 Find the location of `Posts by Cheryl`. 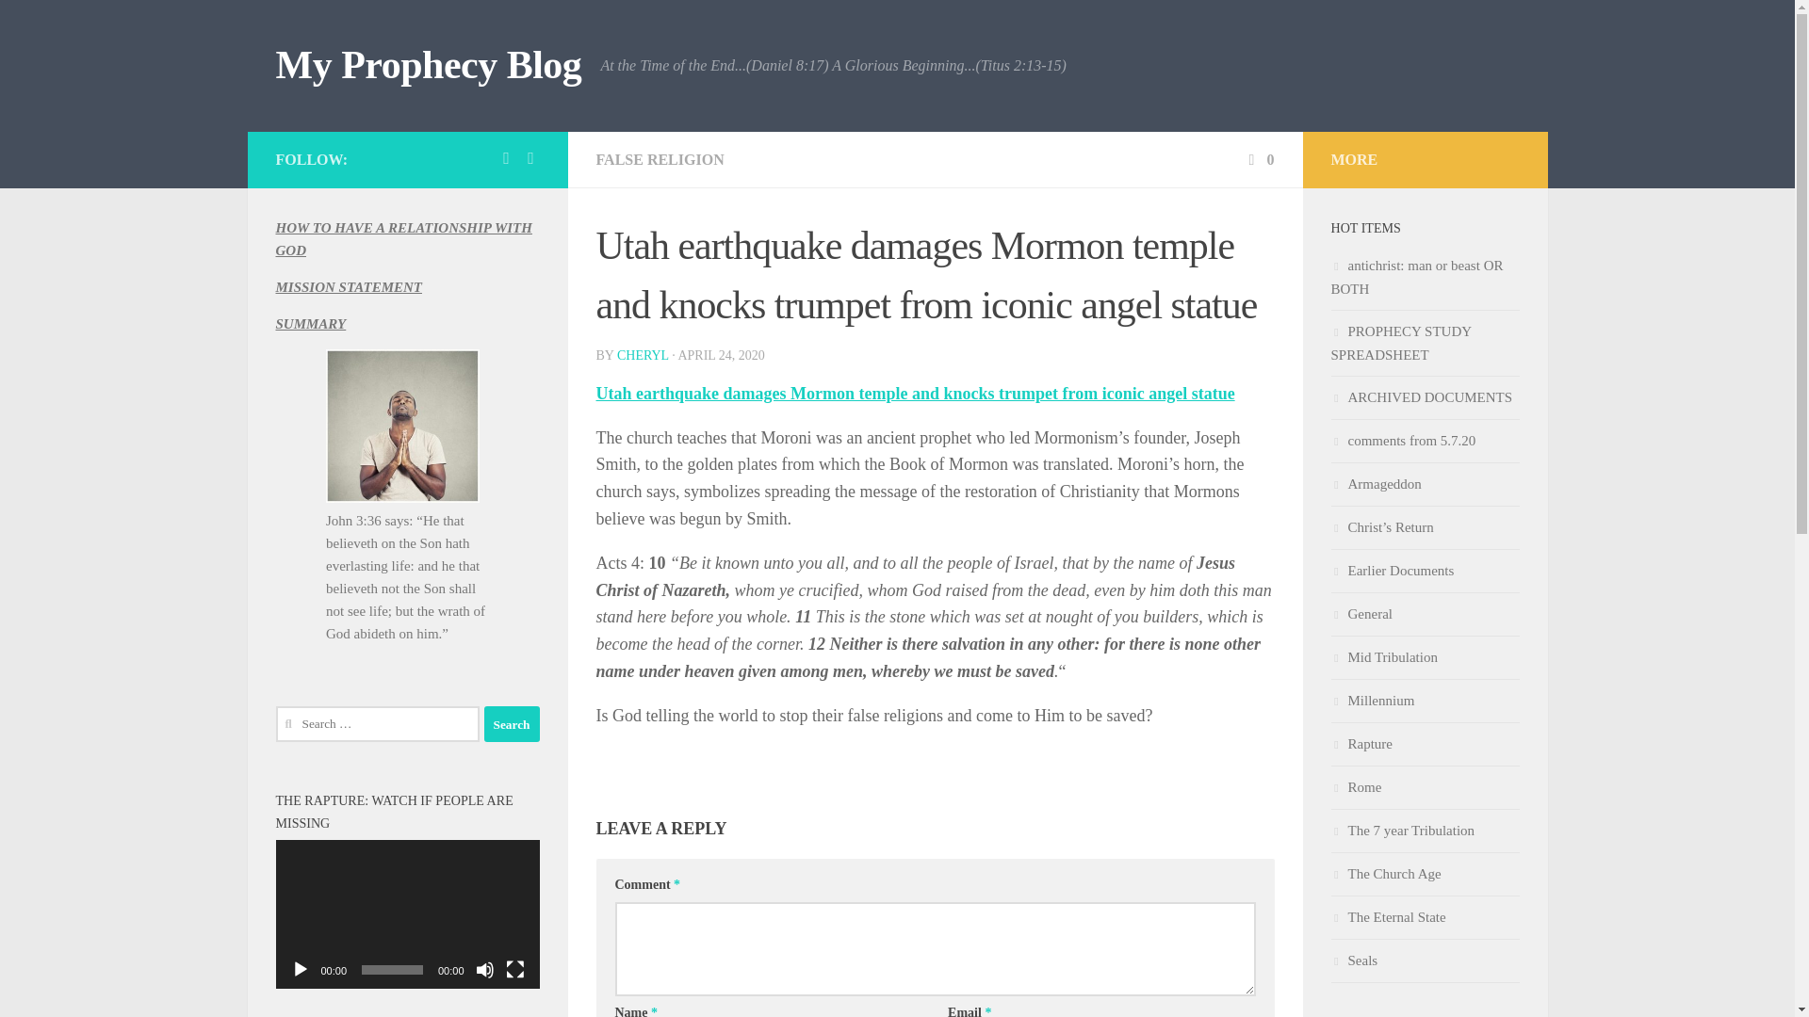

Posts by Cheryl is located at coordinates (643, 355).